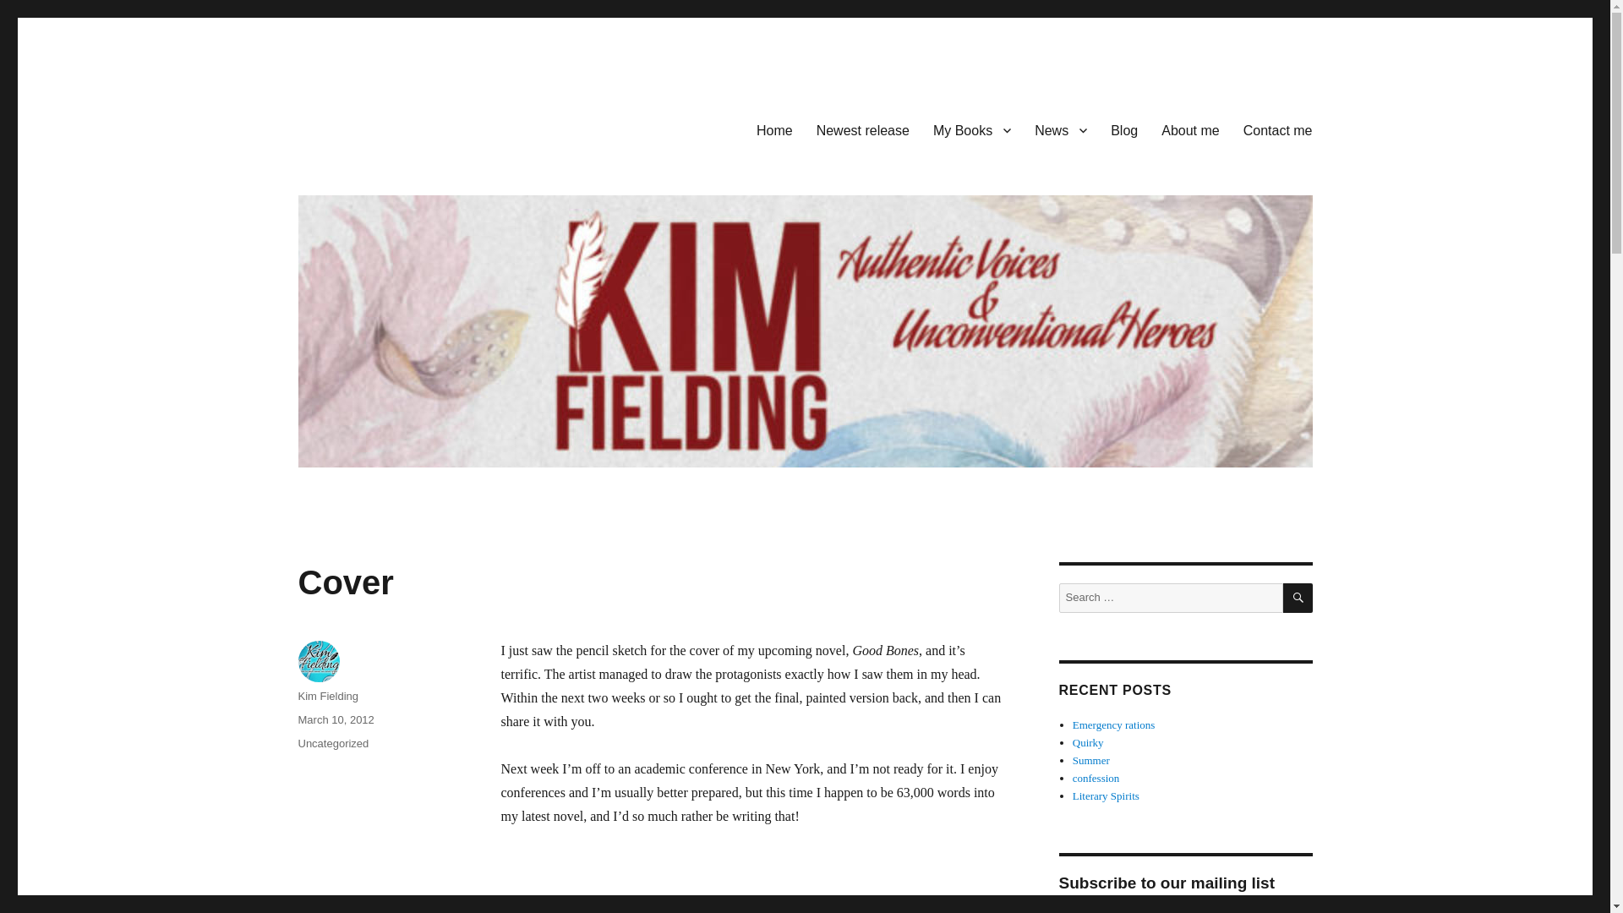 This screenshot has width=1623, height=913. What do you see at coordinates (1060, 129) in the screenshot?
I see `News` at bounding box center [1060, 129].